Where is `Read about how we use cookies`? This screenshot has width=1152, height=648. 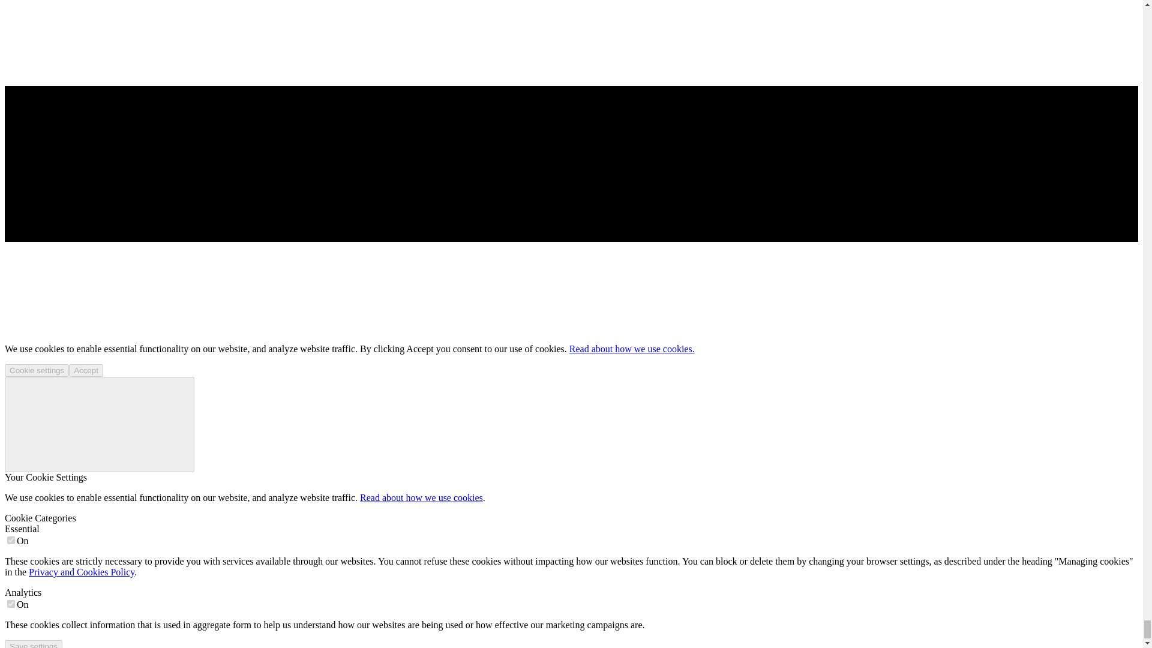
Read about how we use cookies is located at coordinates (421, 497).